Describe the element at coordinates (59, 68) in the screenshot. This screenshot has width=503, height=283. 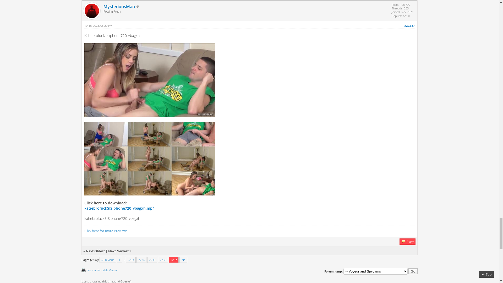
I see `SEARCH` at that location.